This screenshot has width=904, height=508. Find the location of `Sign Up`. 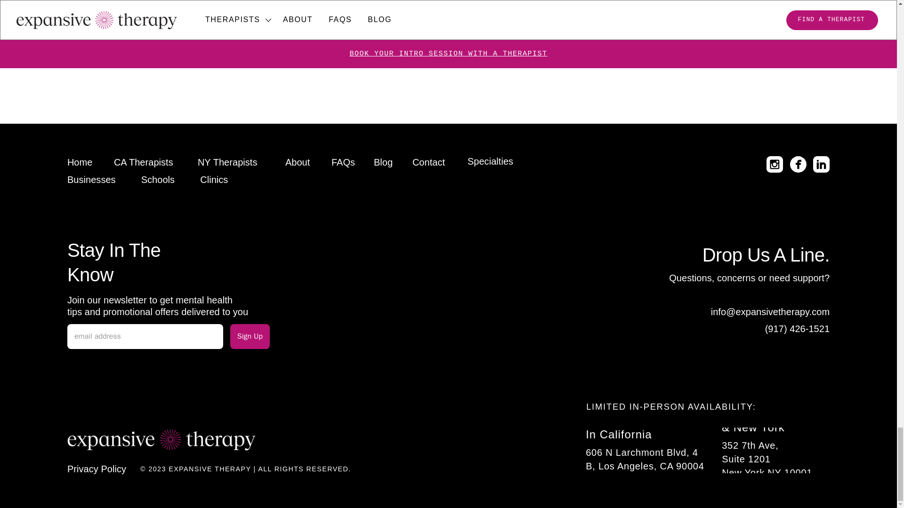

Sign Up is located at coordinates (250, 336).